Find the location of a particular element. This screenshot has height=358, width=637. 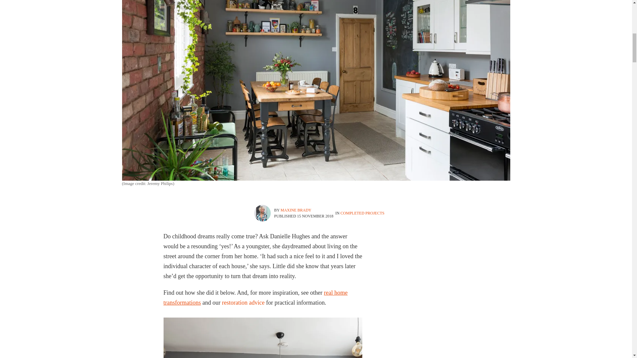

COMPLETED PROJECTS is located at coordinates (362, 213).